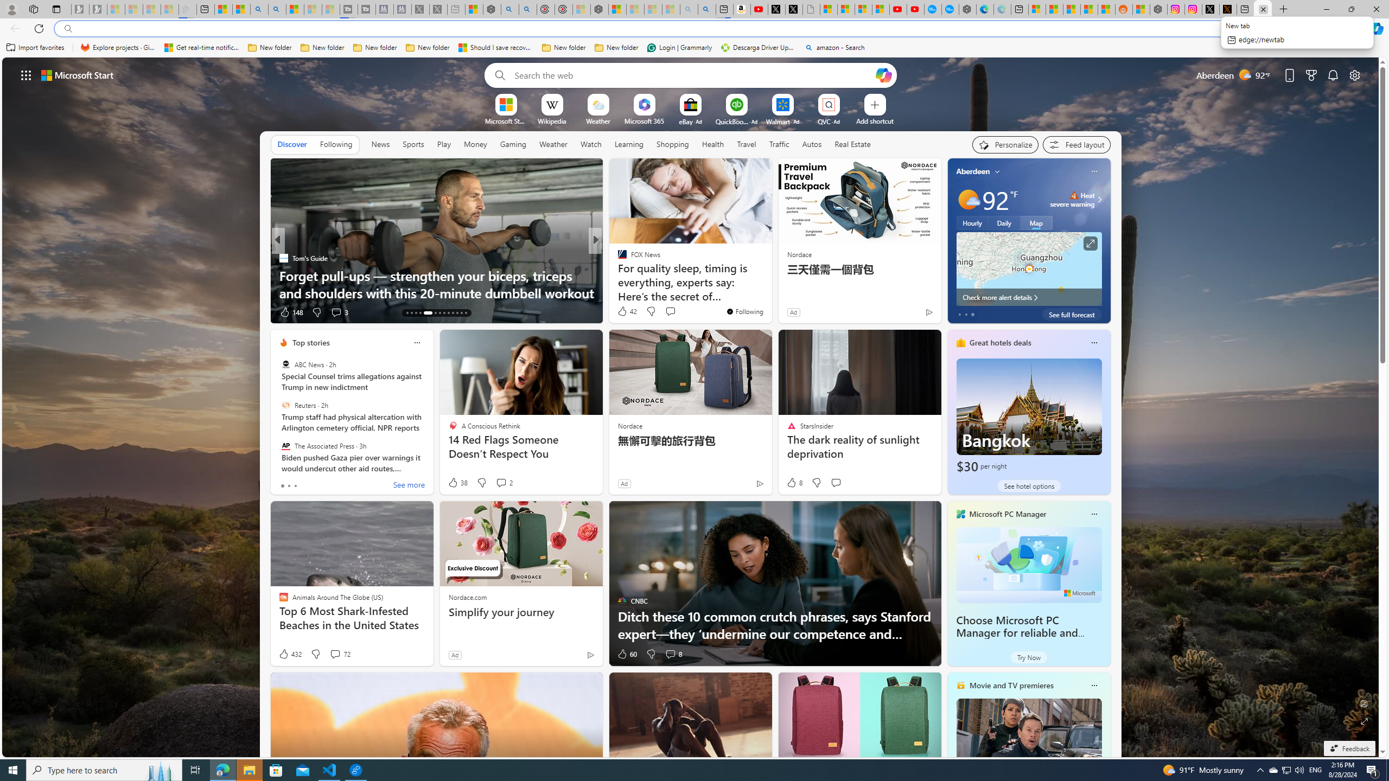 This screenshot has width=1389, height=781. Describe the element at coordinates (35, 48) in the screenshot. I see `Import favorites` at that location.